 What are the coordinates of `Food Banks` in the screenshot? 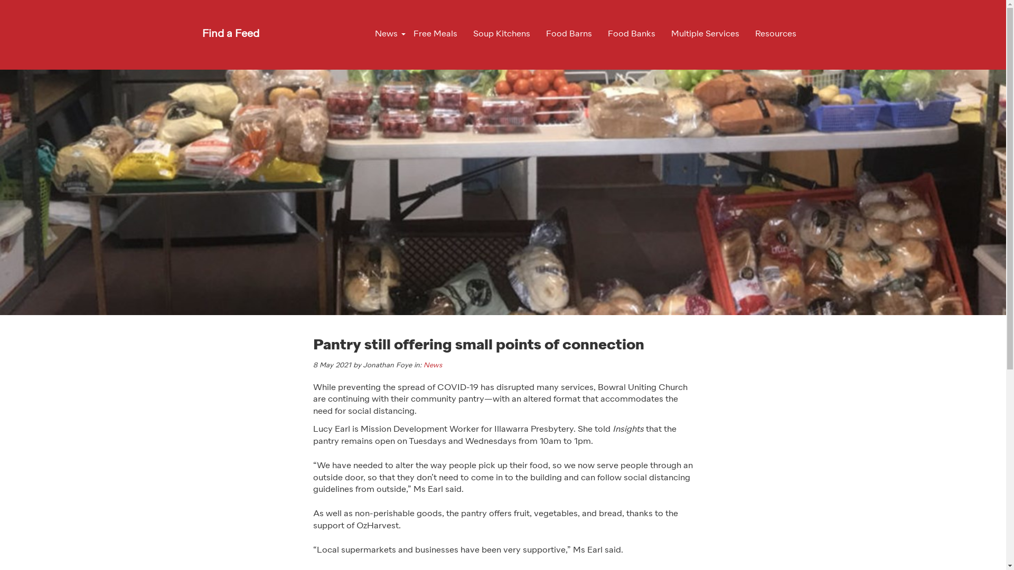 It's located at (632, 34).